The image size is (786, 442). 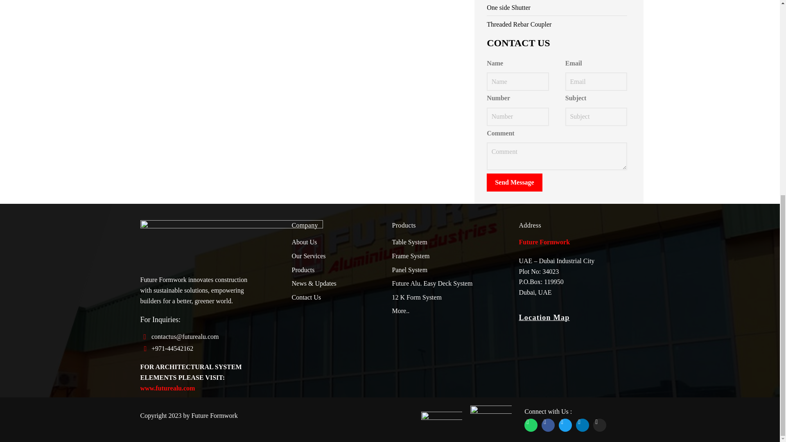 What do you see at coordinates (514, 183) in the screenshot?
I see `Send Message` at bounding box center [514, 183].